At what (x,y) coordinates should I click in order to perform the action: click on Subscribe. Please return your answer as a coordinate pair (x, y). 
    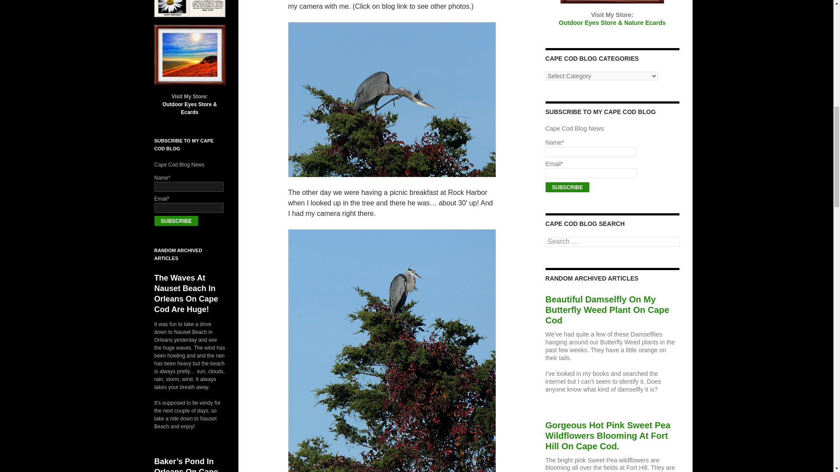
    Looking at the image, I should click on (567, 187).